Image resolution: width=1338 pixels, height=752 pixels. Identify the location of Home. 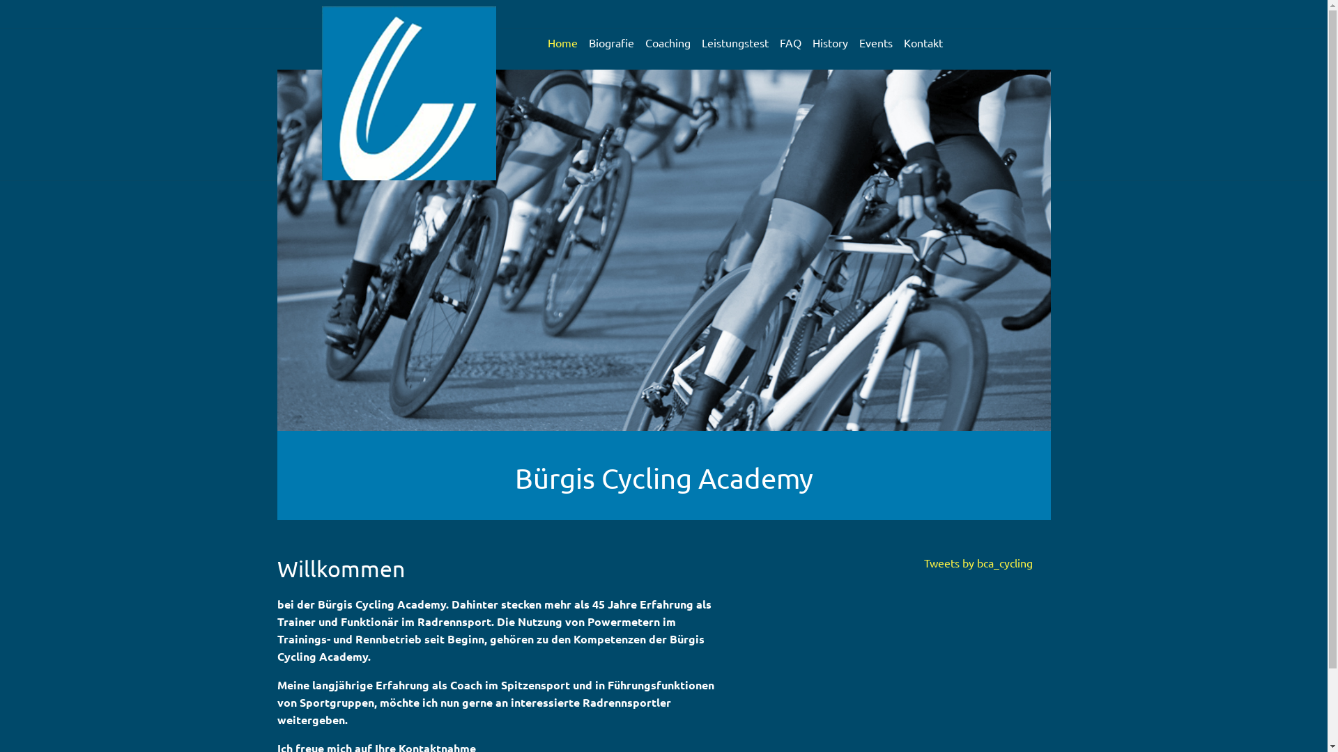
(563, 42).